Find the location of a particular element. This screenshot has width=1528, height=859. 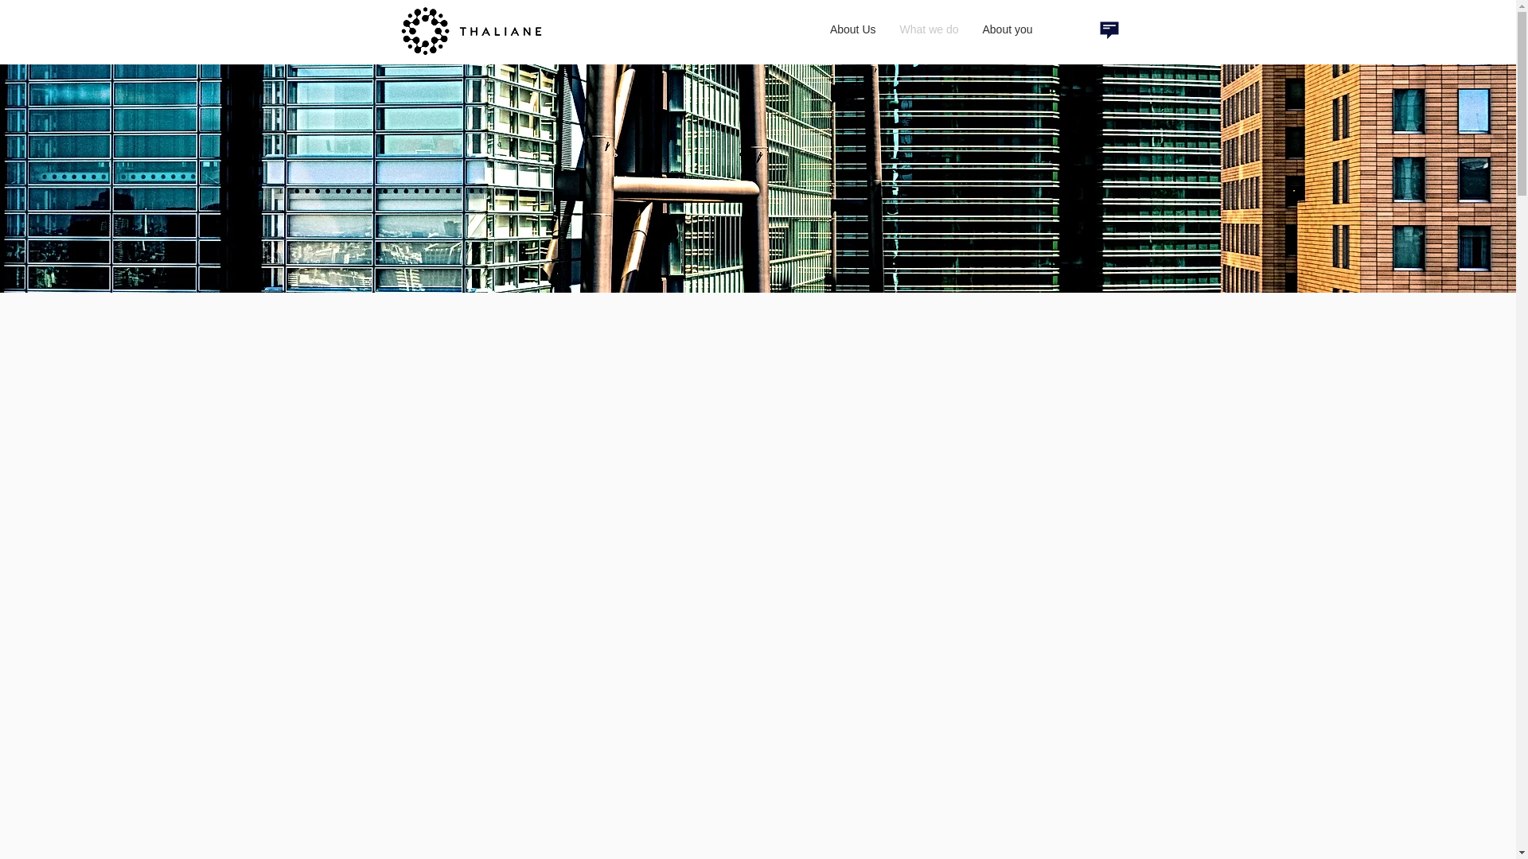

About you is located at coordinates (1008, 30).